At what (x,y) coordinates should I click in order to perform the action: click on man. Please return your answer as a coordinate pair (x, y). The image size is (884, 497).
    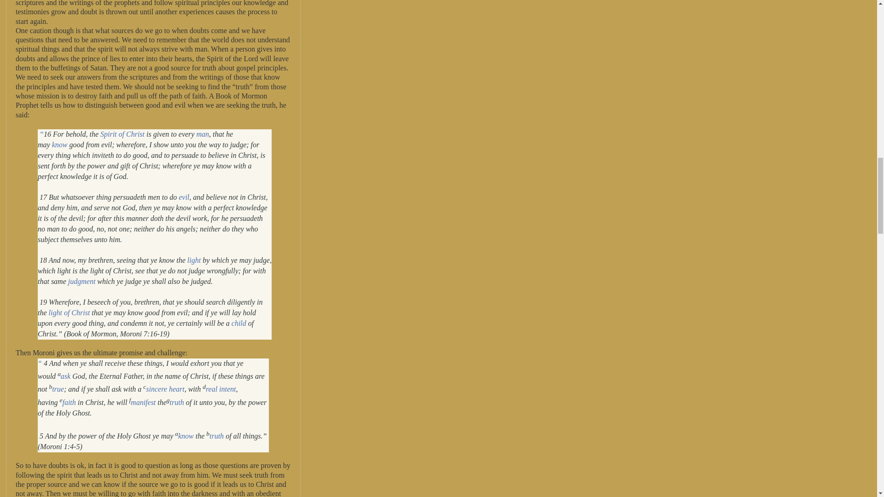
    Looking at the image, I should click on (203, 134).